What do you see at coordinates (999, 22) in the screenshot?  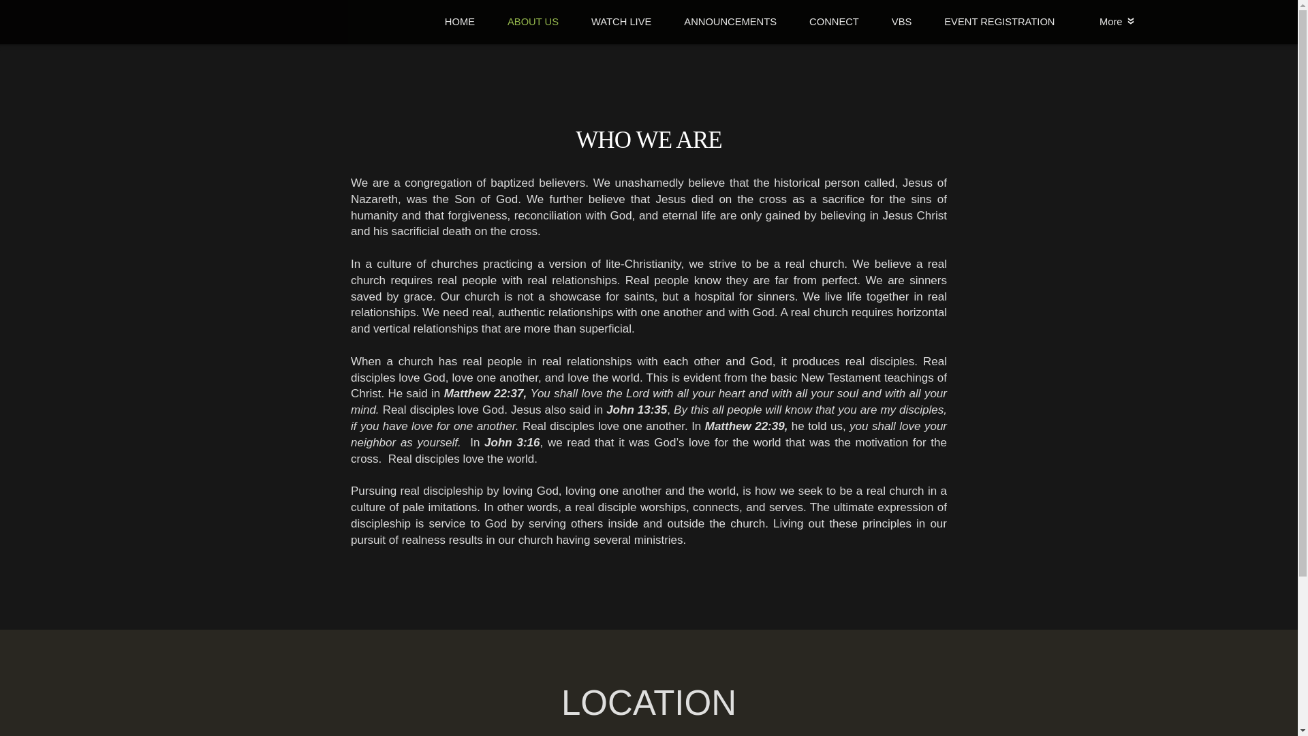 I see `EVENT REGISTRATION` at bounding box center [999, 22].